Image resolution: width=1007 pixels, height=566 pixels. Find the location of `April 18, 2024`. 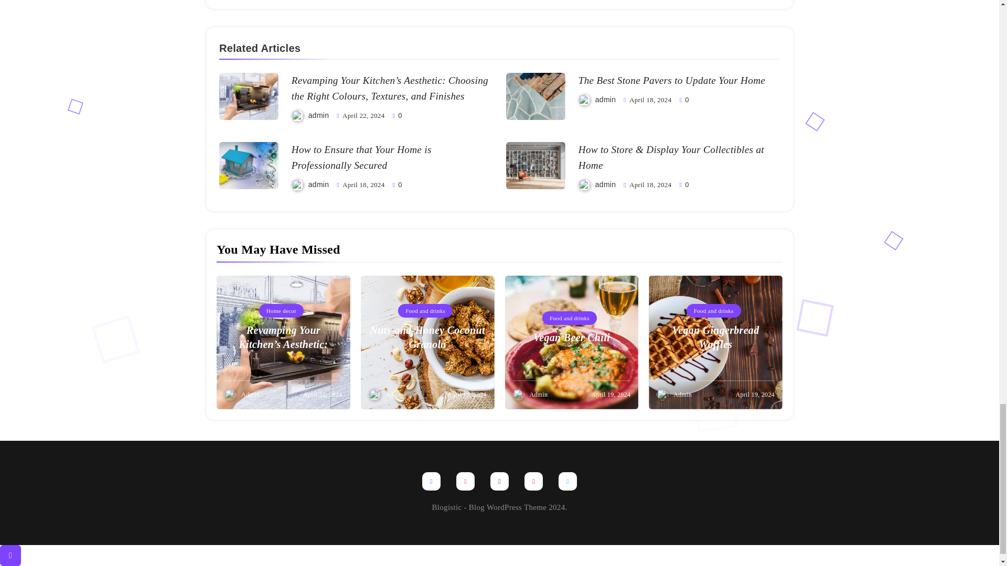

April 18, 2024 is located at coordinates (363, 184).